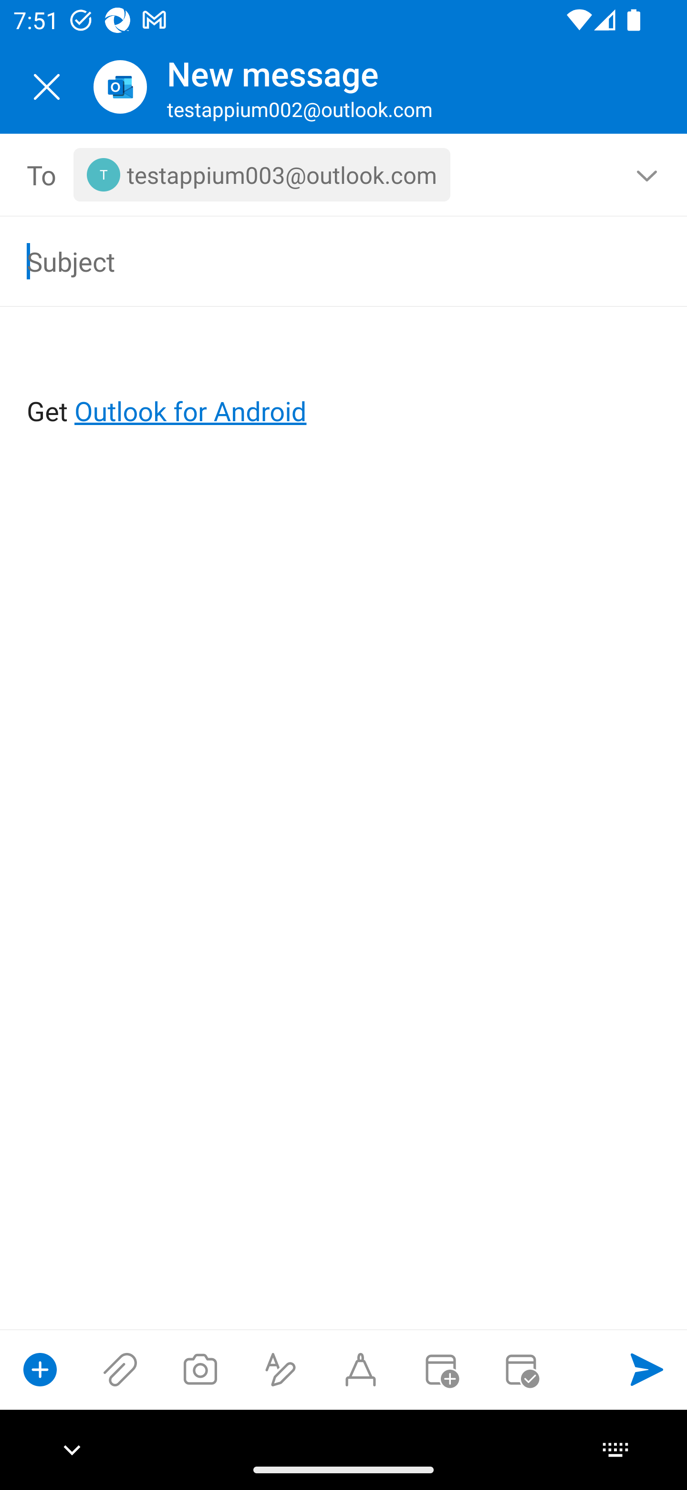 This screenshot has height=1490, width=687. What do you see at coordinates (344, 175) in the screenshot?
I see `To, 1 recipient <testappium003@outlook.com>` at bounding box center [344, 175].